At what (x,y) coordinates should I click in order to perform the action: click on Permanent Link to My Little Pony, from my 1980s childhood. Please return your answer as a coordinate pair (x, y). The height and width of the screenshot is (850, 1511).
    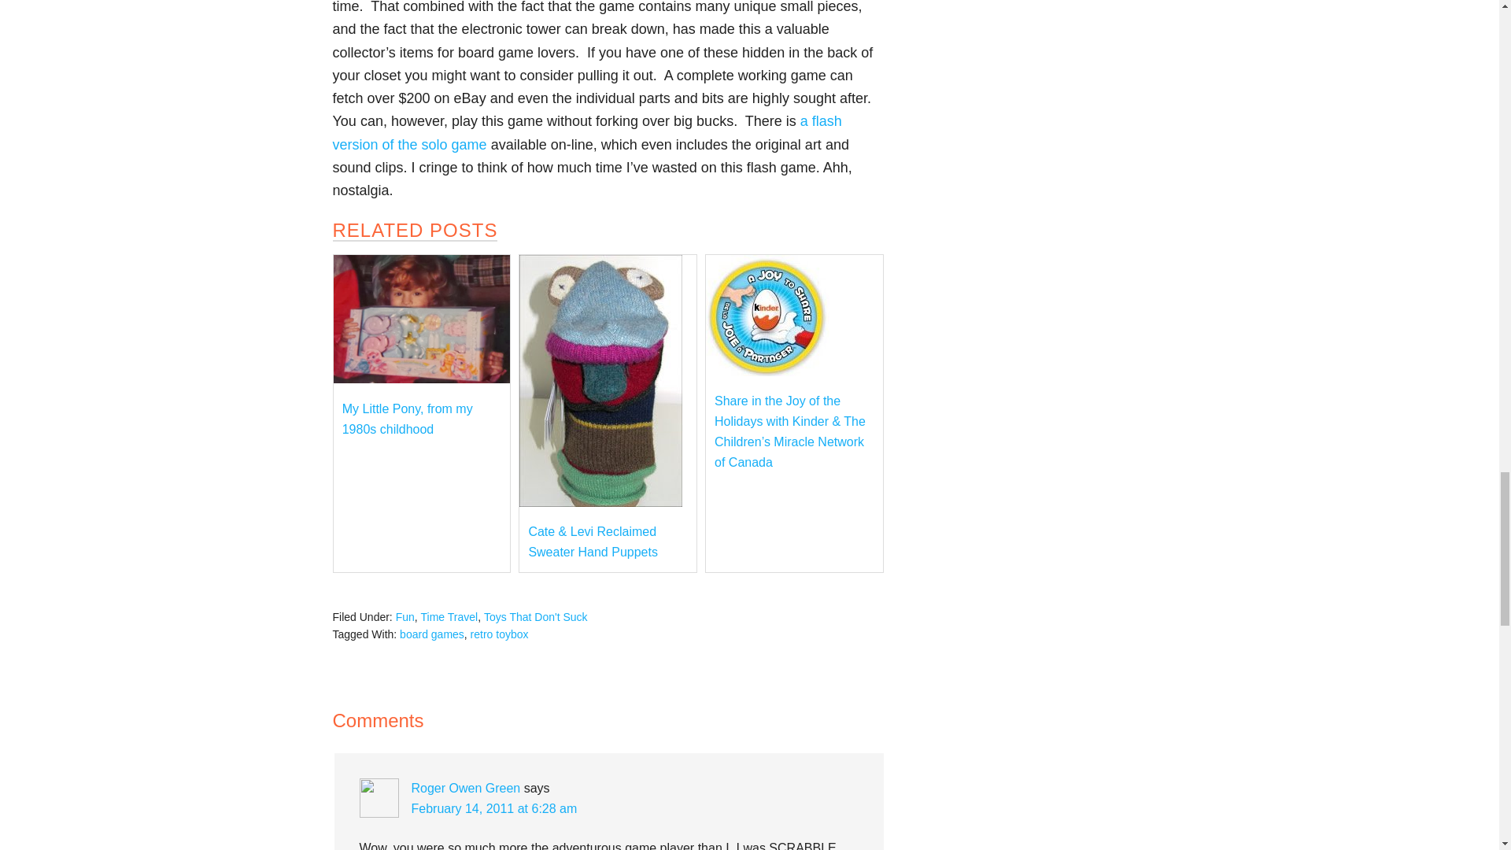
    Looking at the image, I should click on (408, 419).